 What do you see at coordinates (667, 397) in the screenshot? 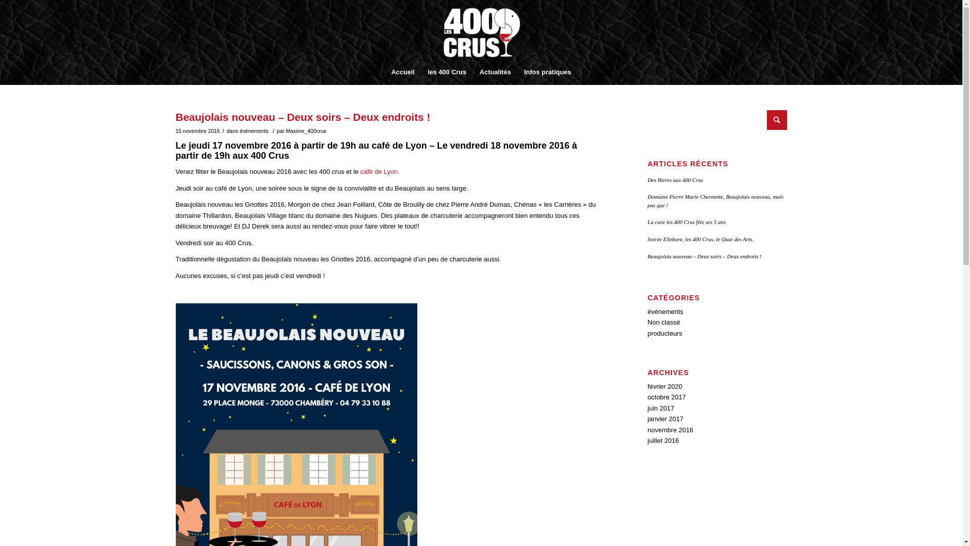
I see `octobre 2017` at bounding box center [667, 397].